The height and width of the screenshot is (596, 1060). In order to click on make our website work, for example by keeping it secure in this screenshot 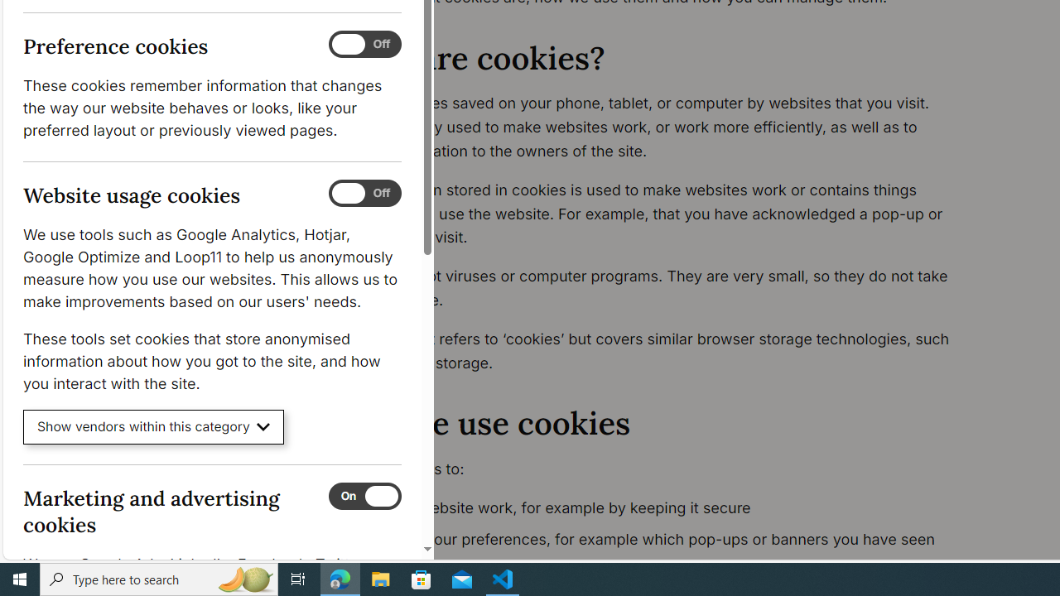, I will do `click(659, 508)`.